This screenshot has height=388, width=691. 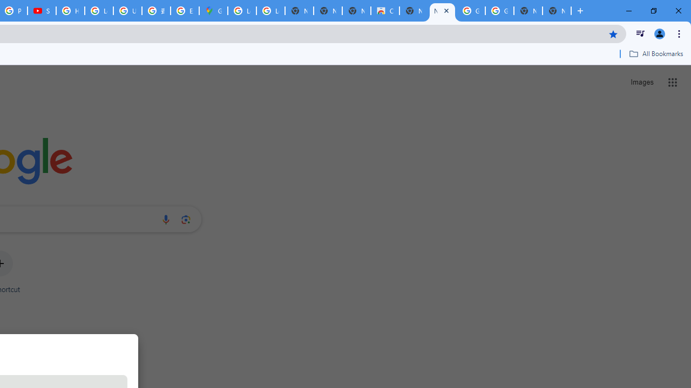 I want to click on Subscriptions - YouTube, so click(x=42, y=11).